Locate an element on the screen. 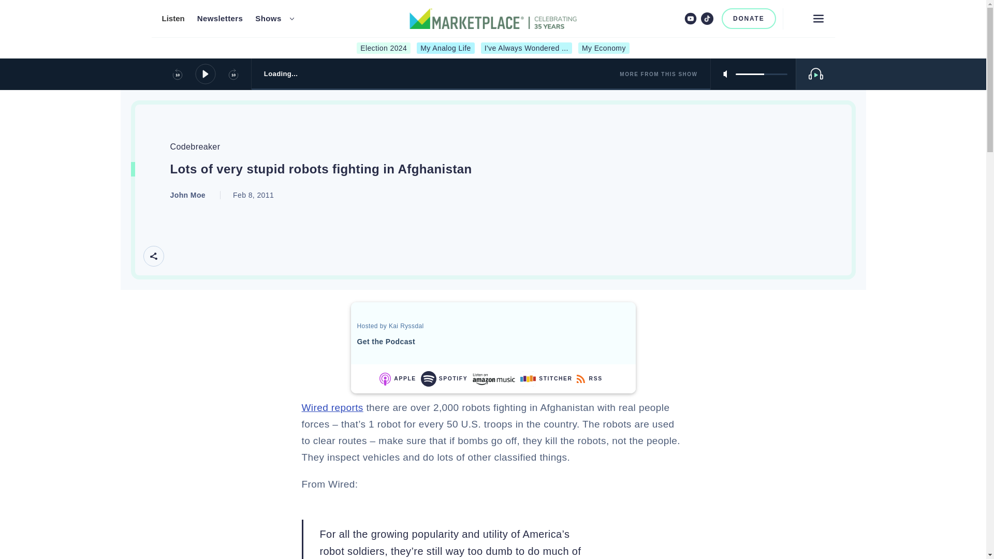 This screenshot has width=994, height=559. Facebook is located at coordinates (656, 18).